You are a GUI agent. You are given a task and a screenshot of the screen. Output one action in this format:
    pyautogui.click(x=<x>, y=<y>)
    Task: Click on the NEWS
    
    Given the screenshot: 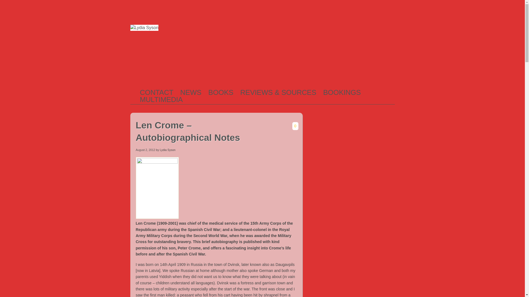 What is the action you would take?
    pyautogui.click(x=191, y=92)
    